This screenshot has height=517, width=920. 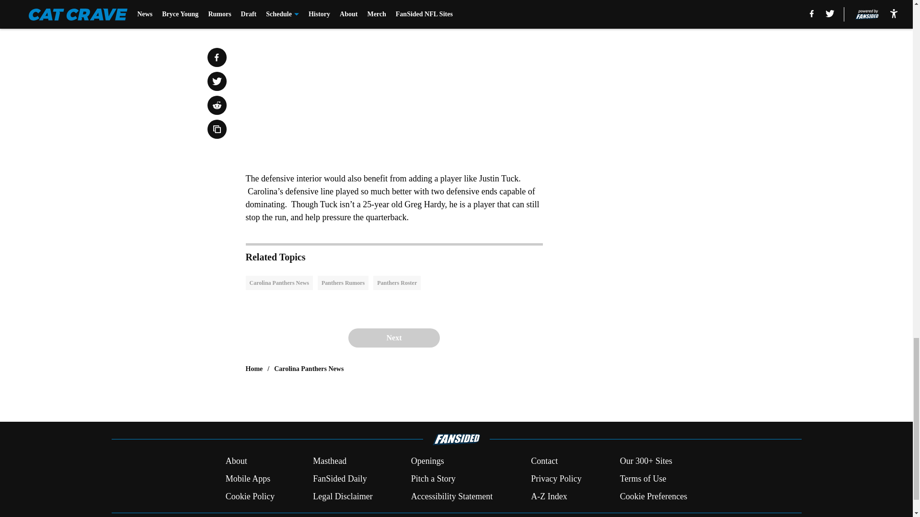 What do you see at coordinates (254, 369) in the screenshot?
I see `Home` at bounding box center [254, 369].